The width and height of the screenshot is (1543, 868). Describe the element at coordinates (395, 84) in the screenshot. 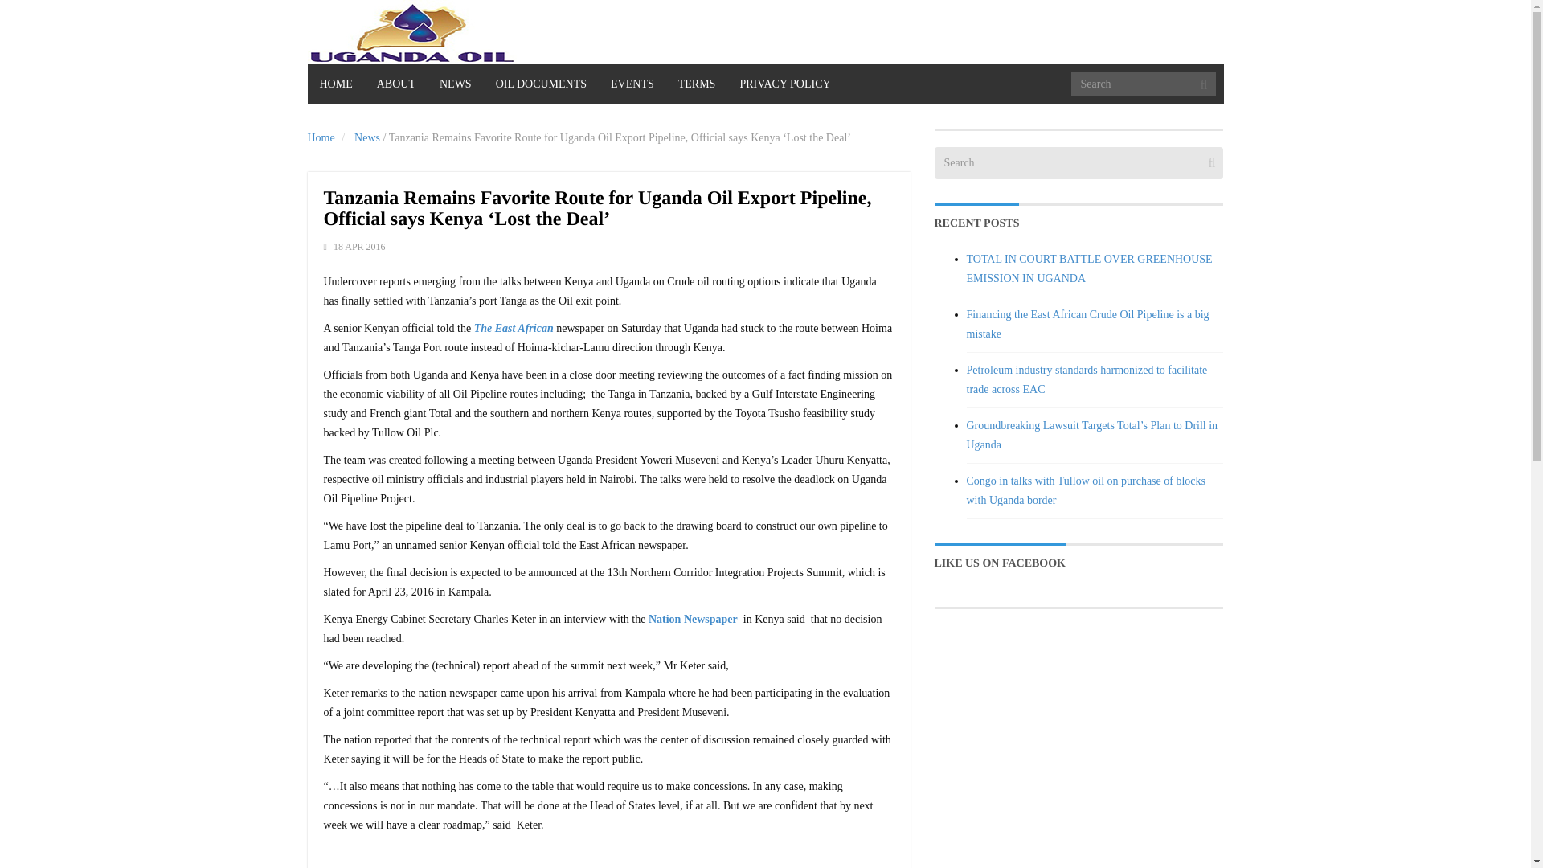

I see `ABOUT` at that location.